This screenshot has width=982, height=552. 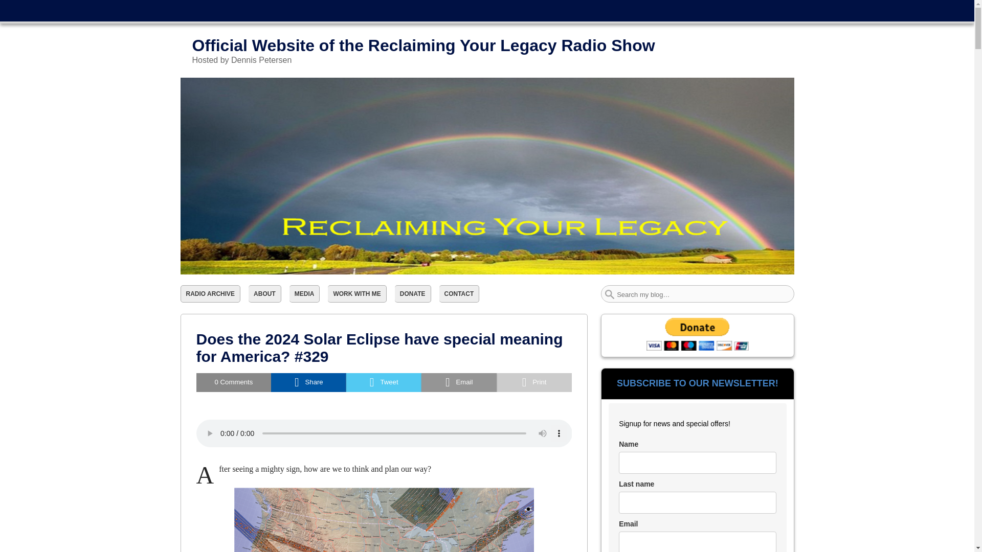 I want to click on Tweet this Post, so click(x=384, y=382).